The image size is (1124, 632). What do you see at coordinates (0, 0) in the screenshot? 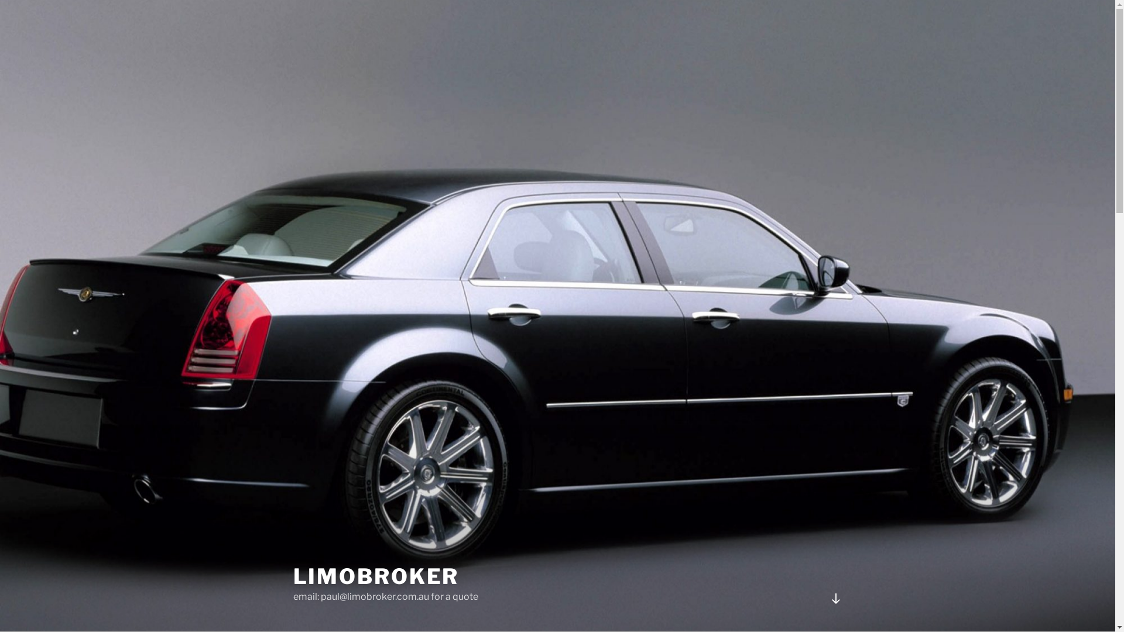
I see `Skip to content` at bounding box center [0, 0].